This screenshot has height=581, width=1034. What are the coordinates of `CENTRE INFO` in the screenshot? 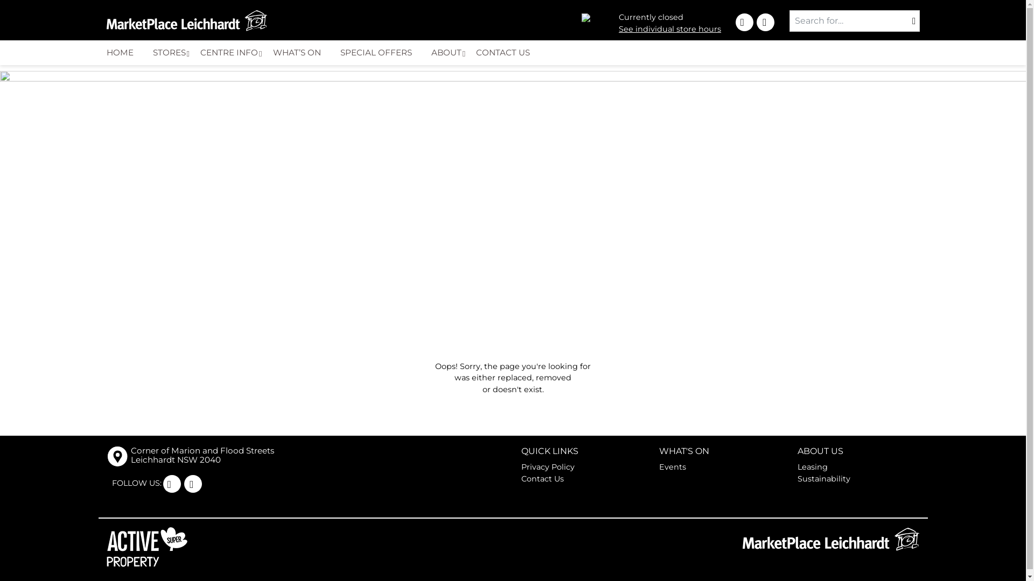 It's located at (232, 53).